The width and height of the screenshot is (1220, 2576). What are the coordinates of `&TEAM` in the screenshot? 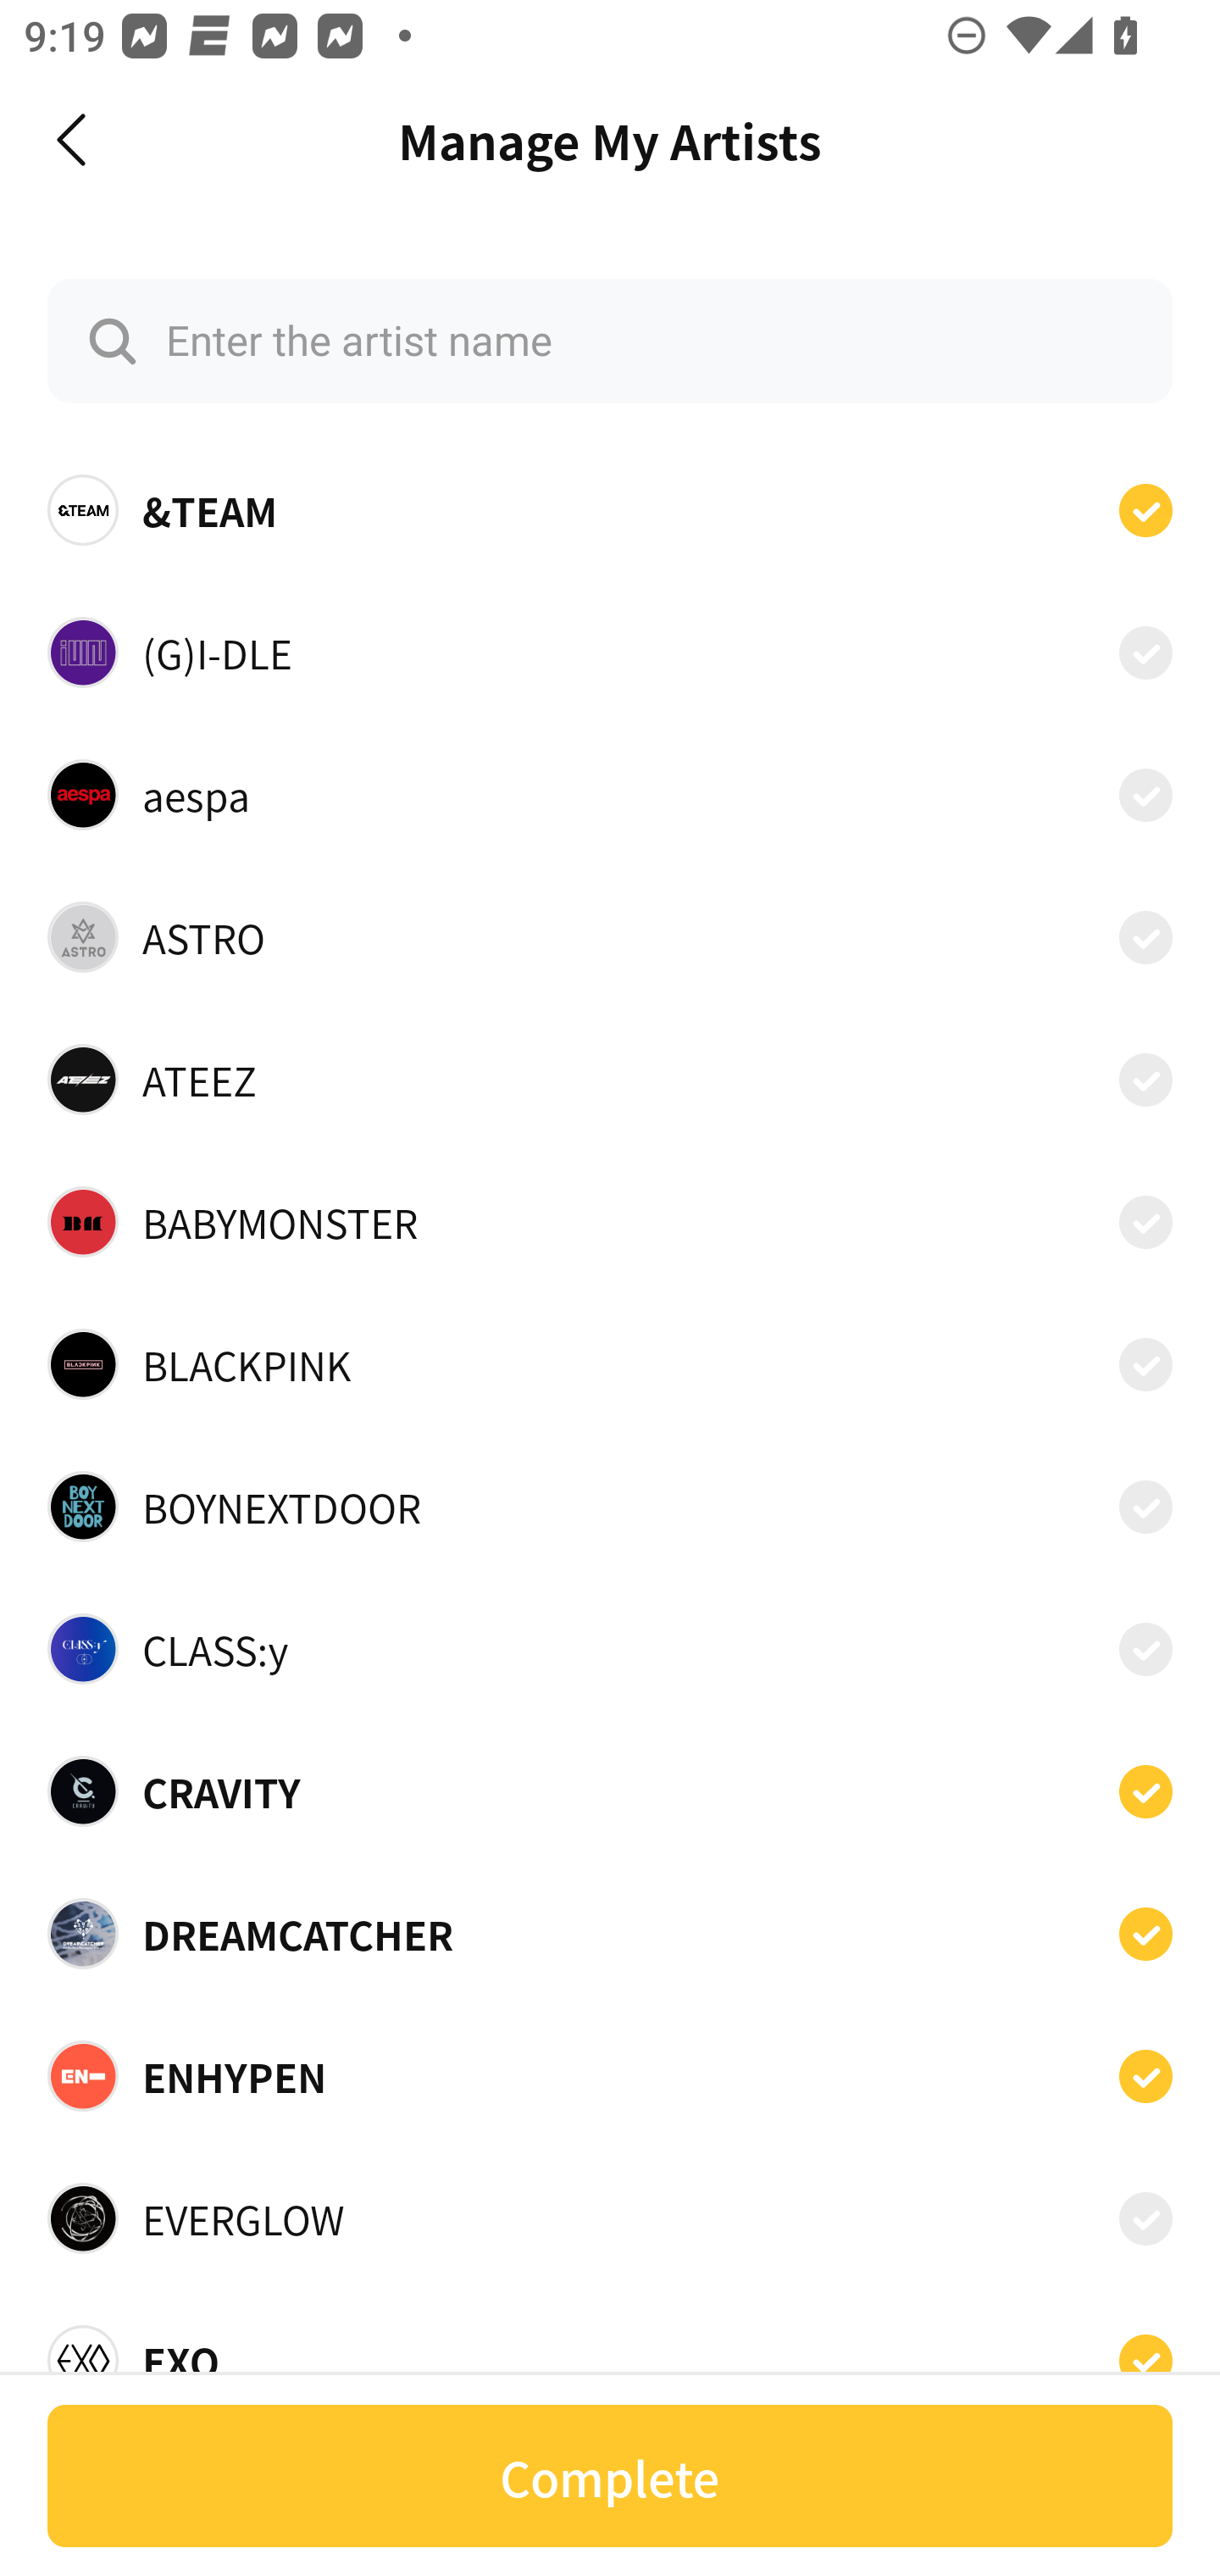 It's located at (610, 510).